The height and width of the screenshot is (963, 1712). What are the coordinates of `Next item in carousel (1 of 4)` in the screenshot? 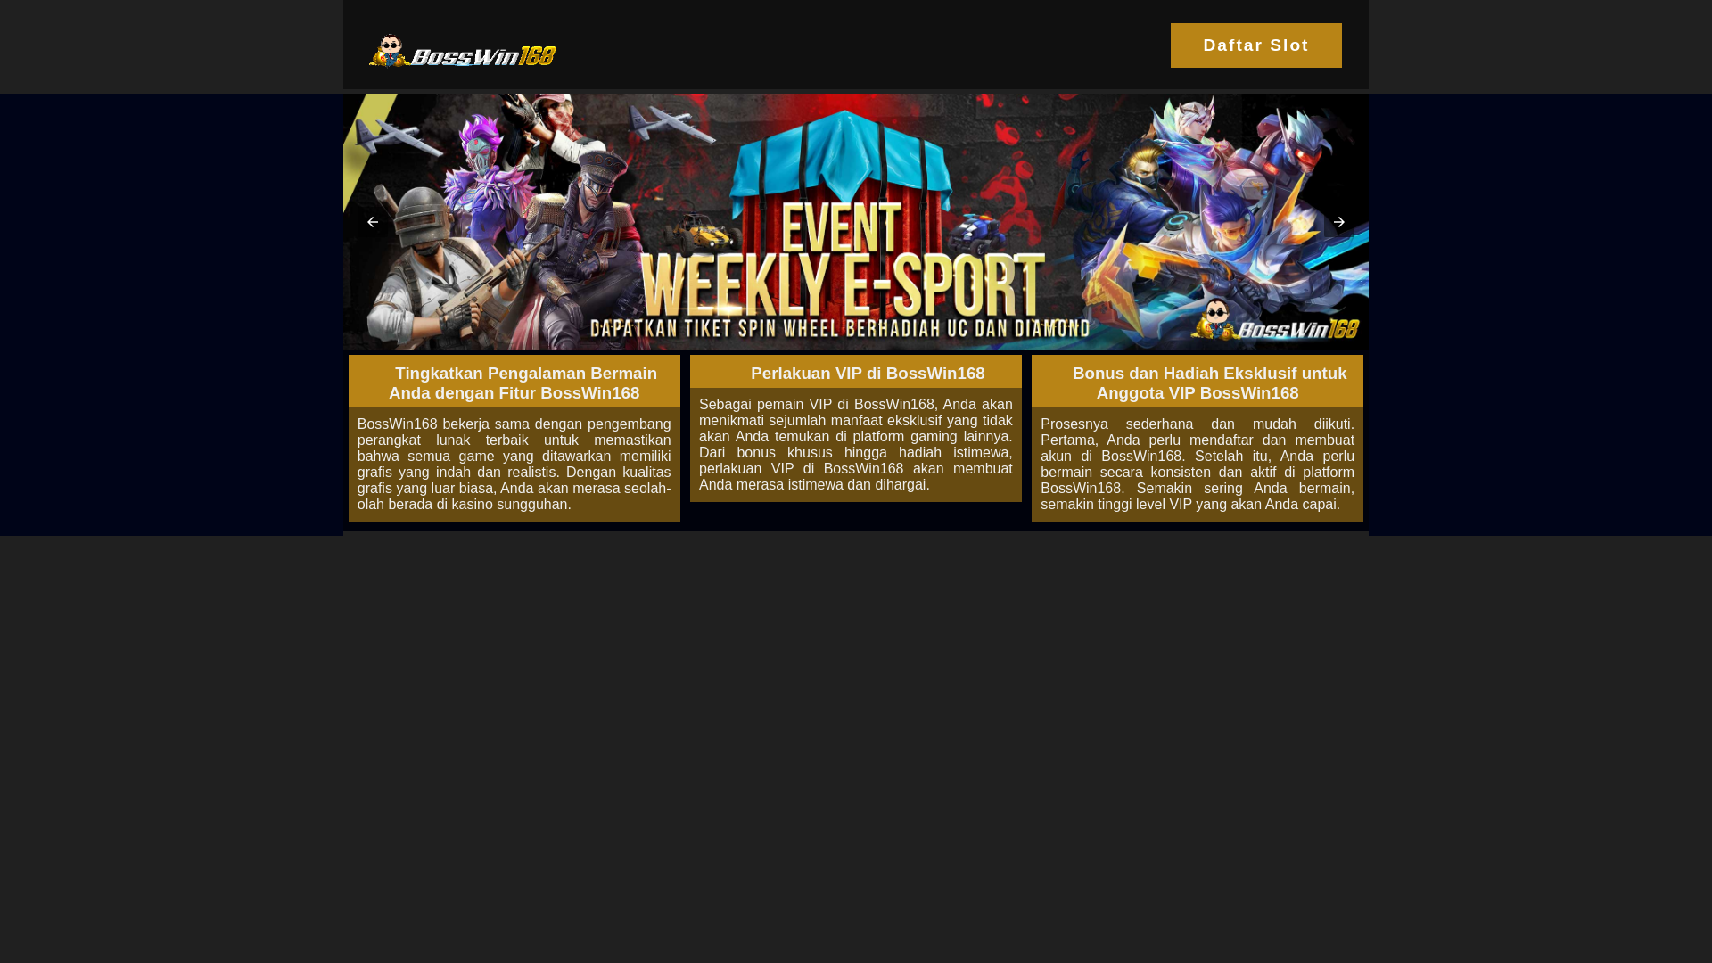 It's located at (1339, 222).